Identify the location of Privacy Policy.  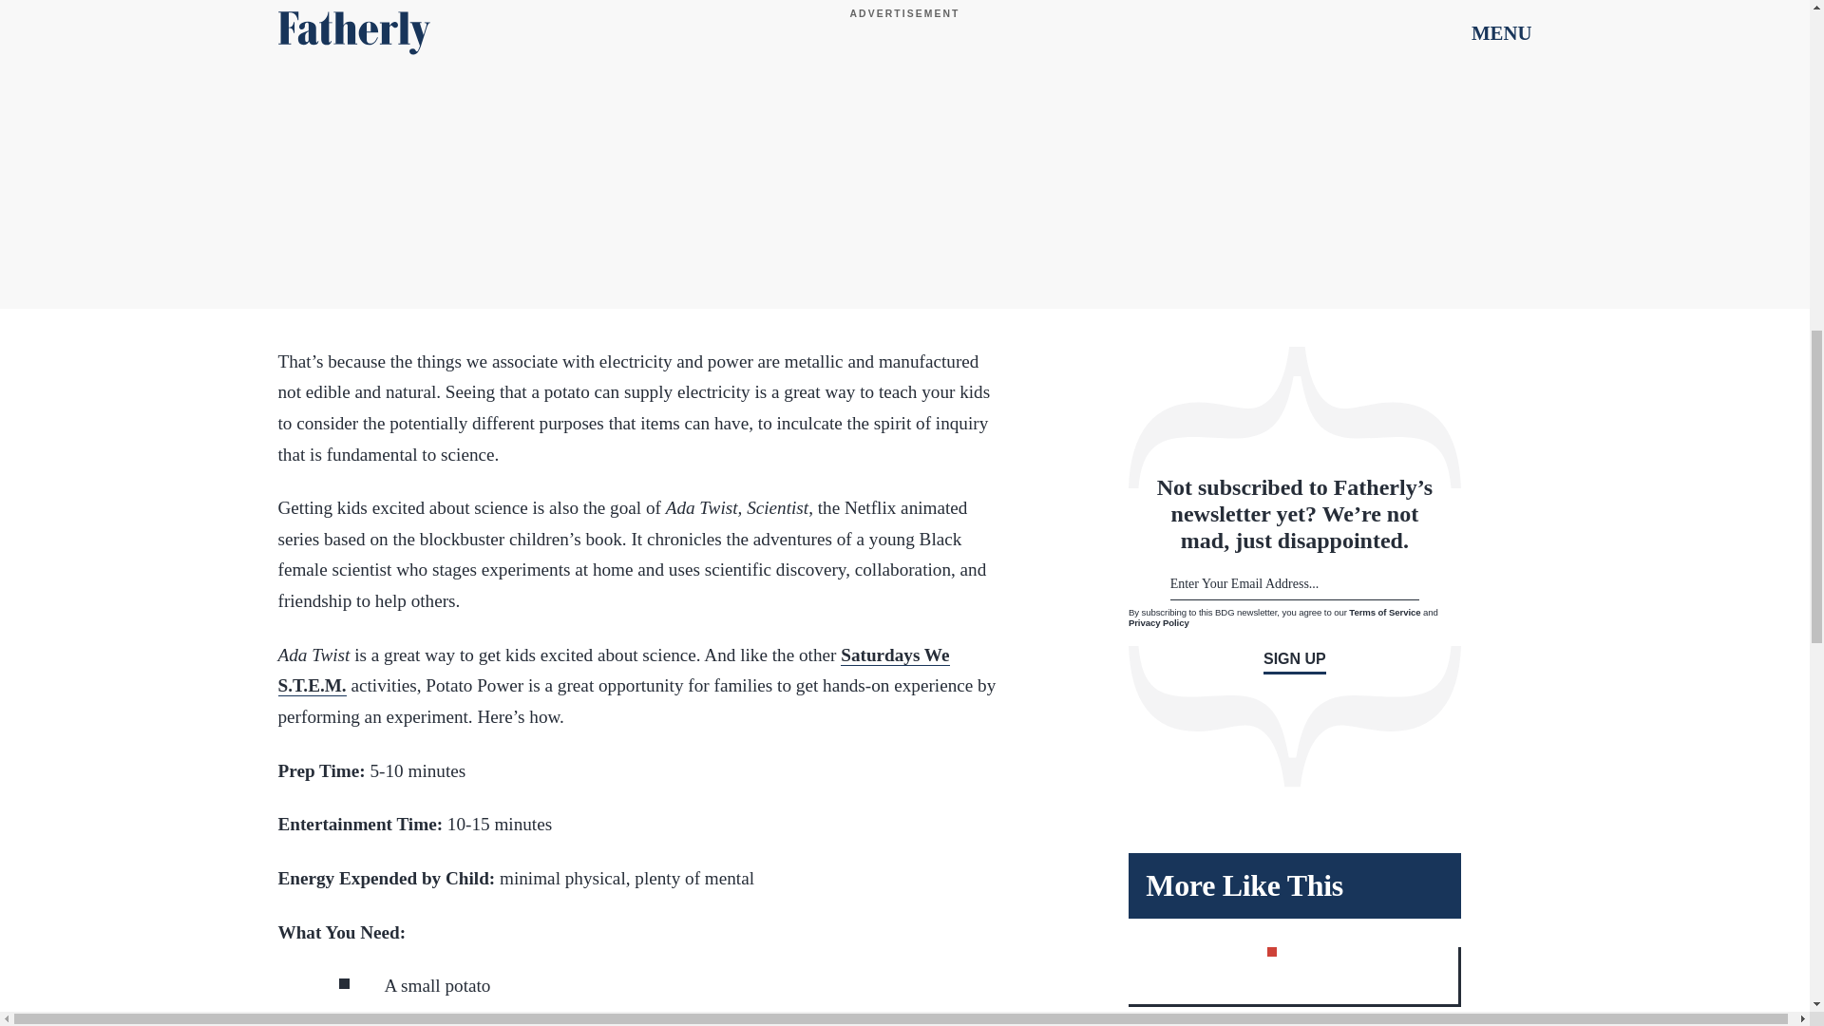
(1159, 622).